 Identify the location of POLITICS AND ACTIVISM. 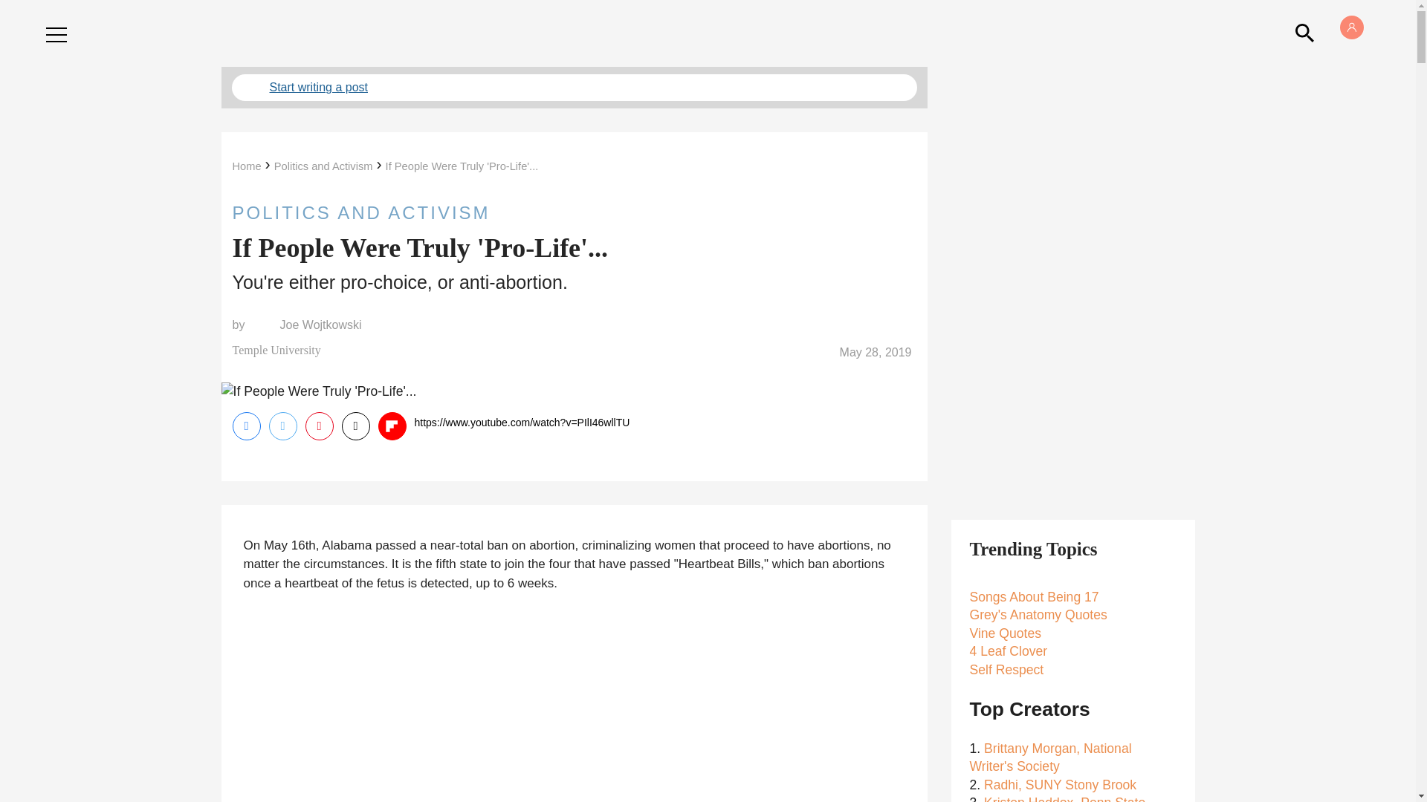
(574, 212).